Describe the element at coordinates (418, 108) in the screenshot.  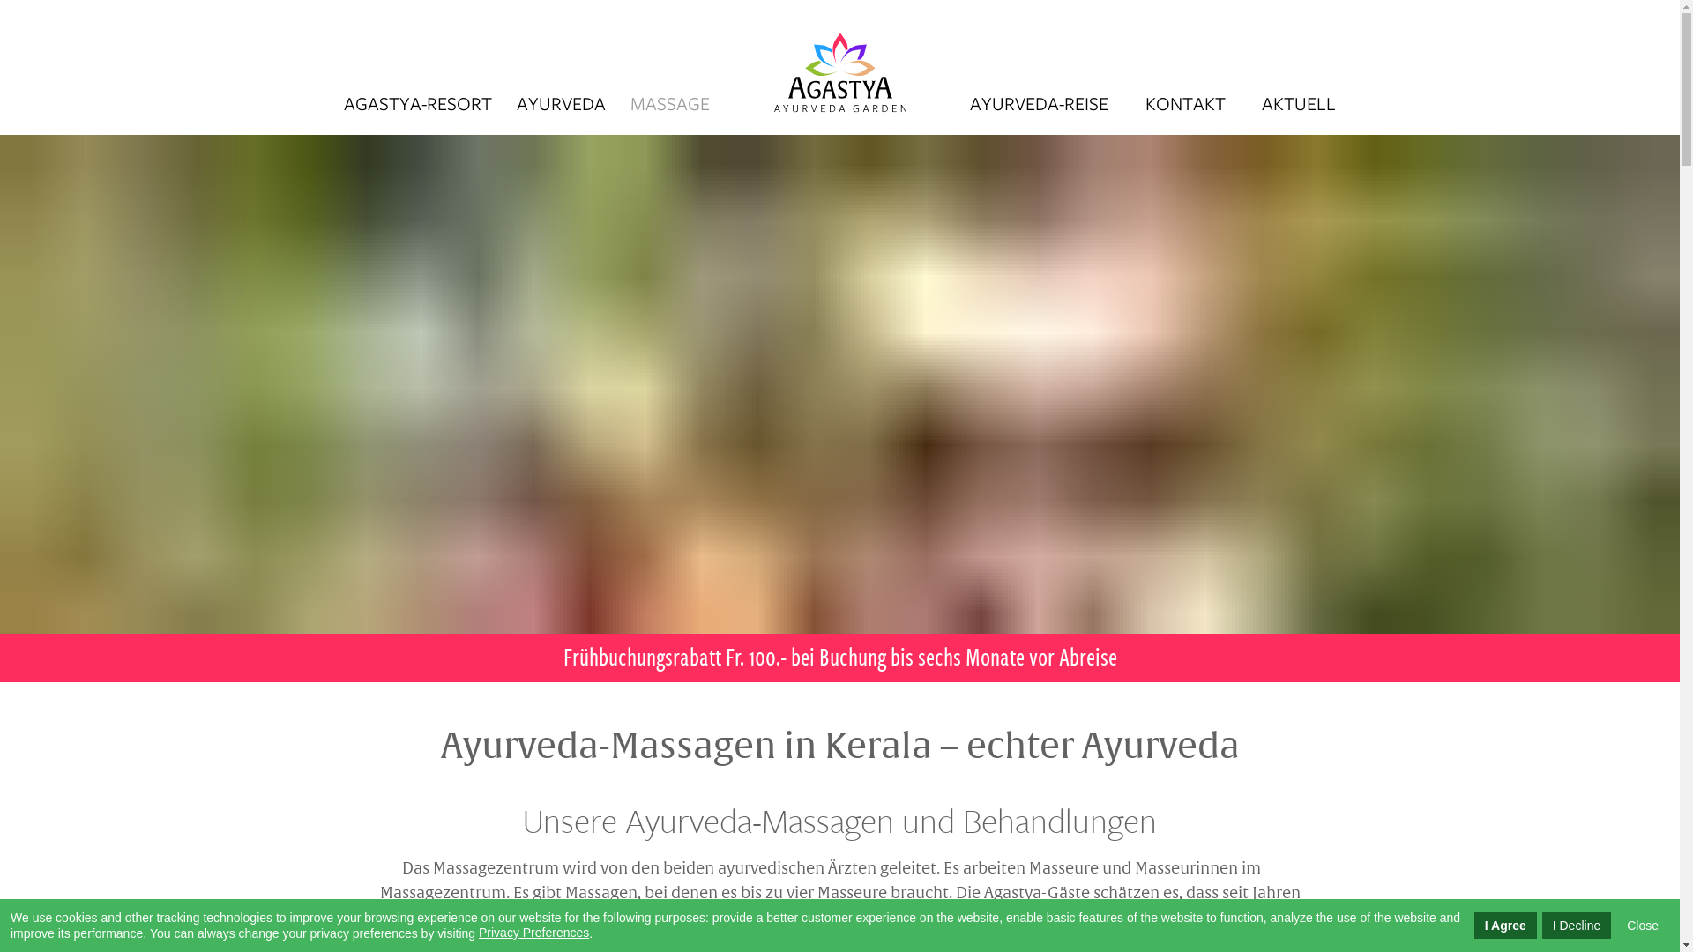
I see `AGASTYA-RESORT` at that location.